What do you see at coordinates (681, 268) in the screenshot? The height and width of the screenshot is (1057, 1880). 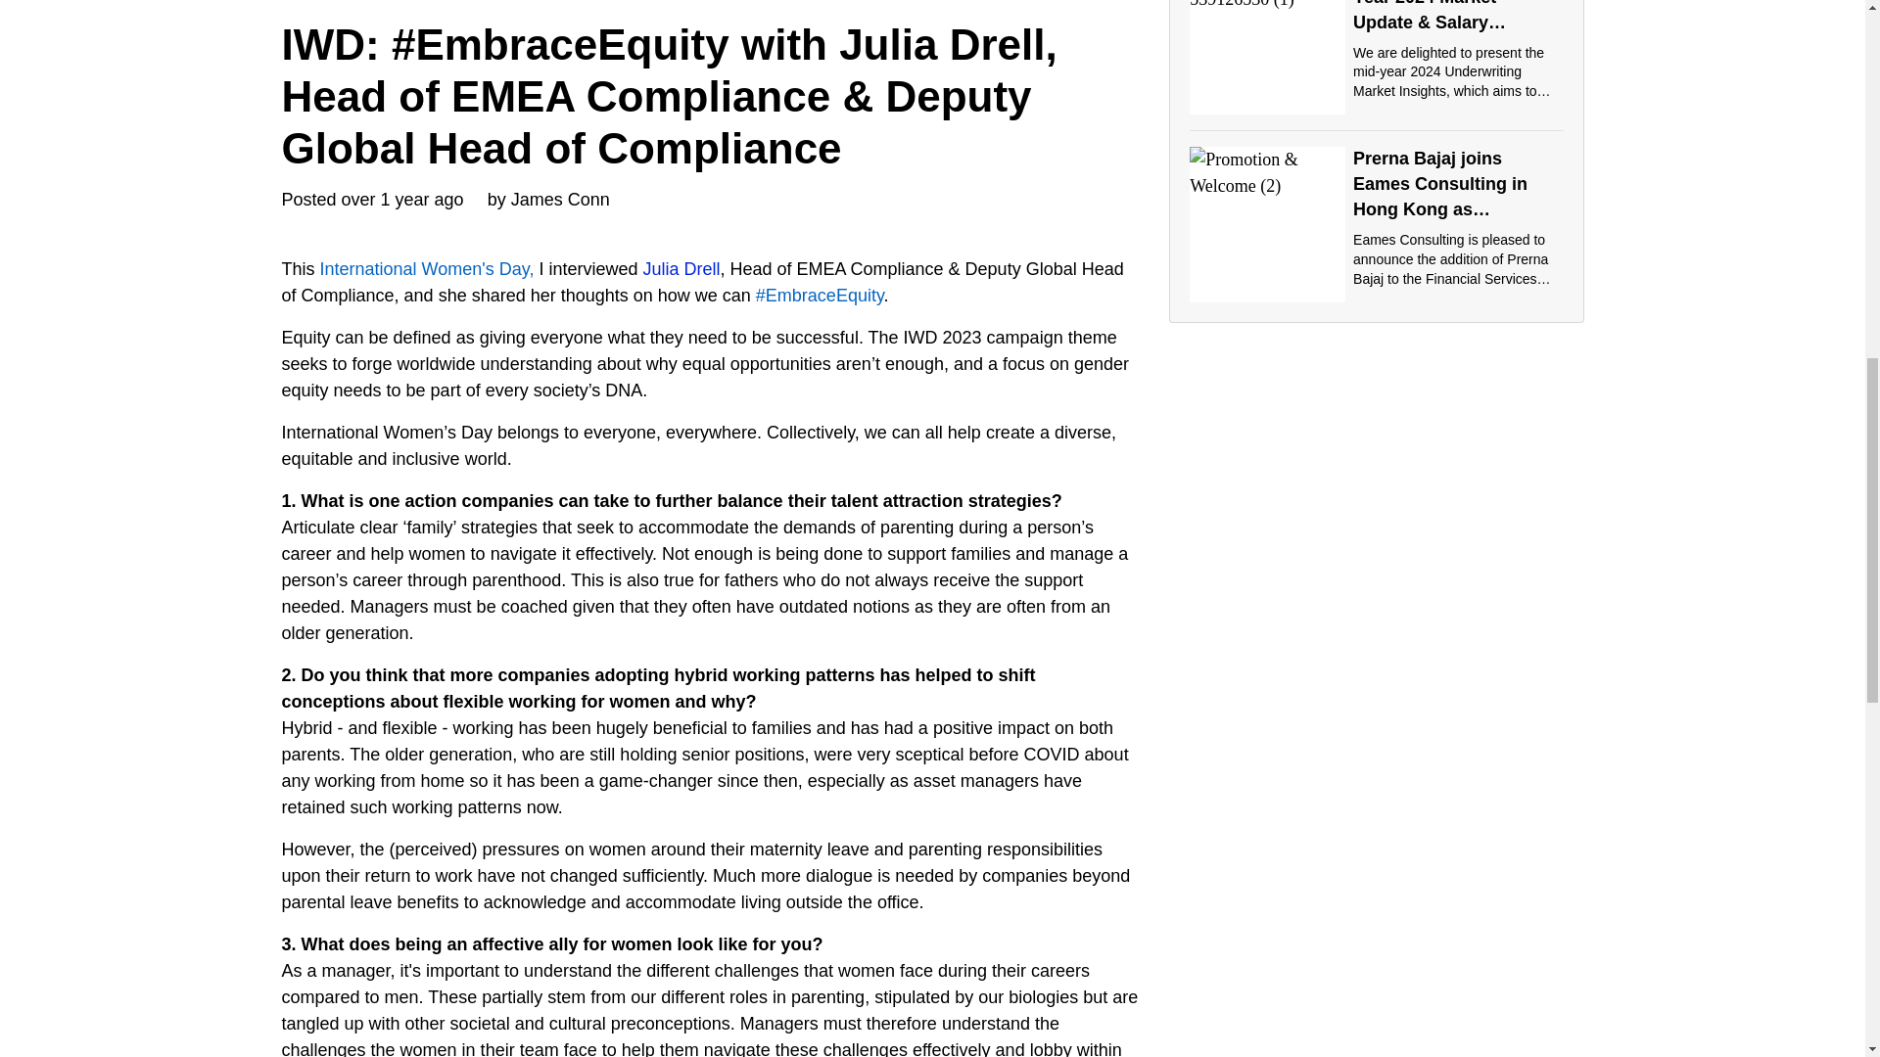 I see `Julia Drell` at bounding box center [681, 268].